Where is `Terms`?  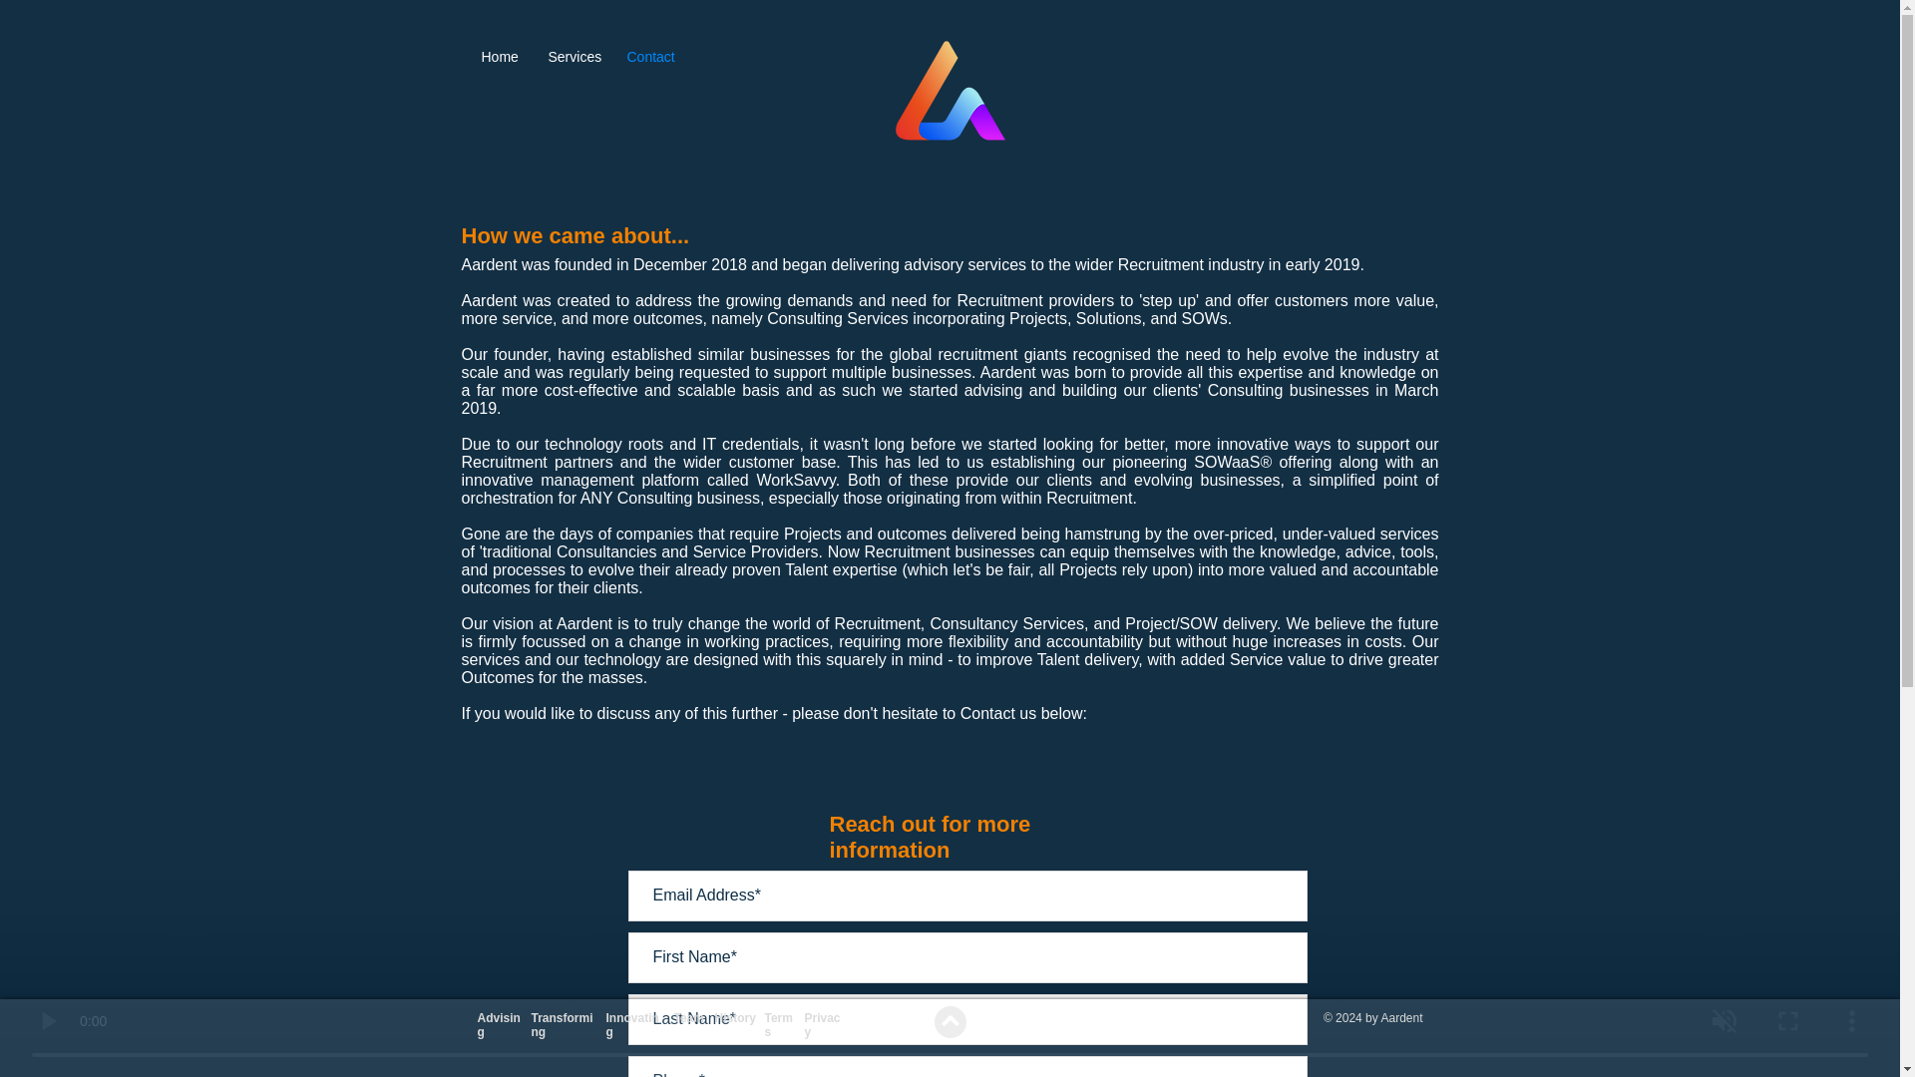
Terms is located at coordinates (778, 1025).